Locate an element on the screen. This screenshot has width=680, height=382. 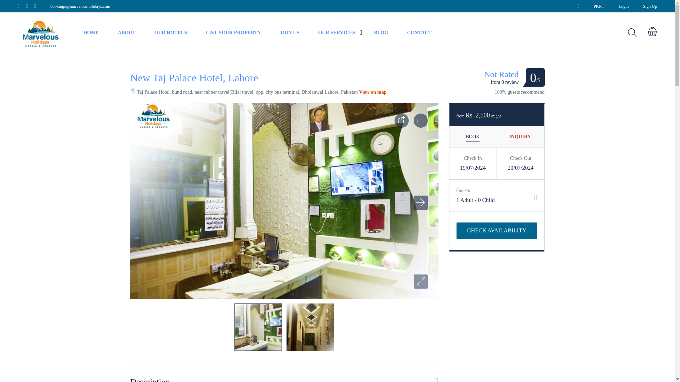
OUR HOTELS is located at coordinates (170, 33).